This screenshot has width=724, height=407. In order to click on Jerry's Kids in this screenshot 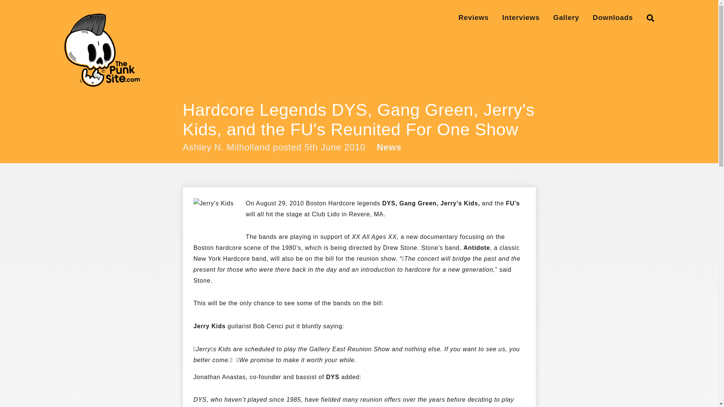, I will do `click(213, 212)`.